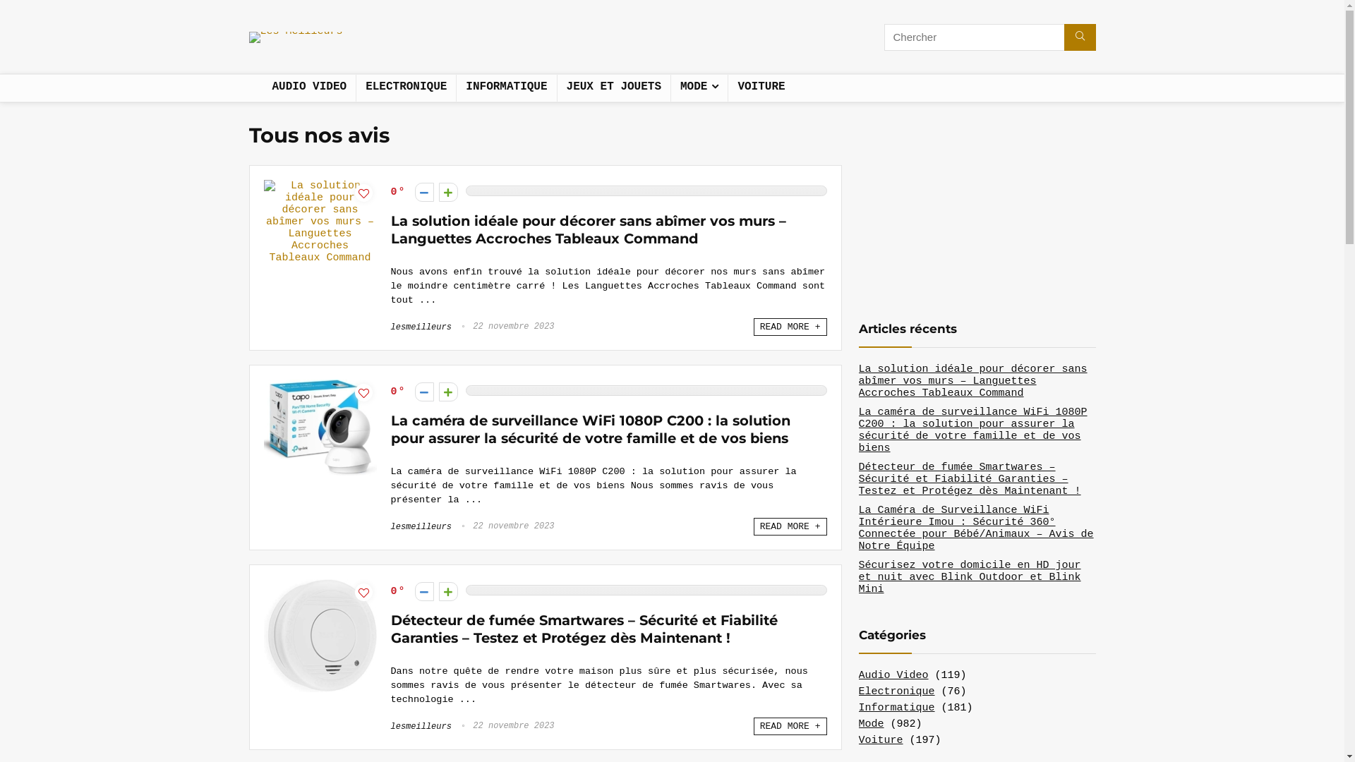  I want to click on lesmeilleurs, so click(421, 527).